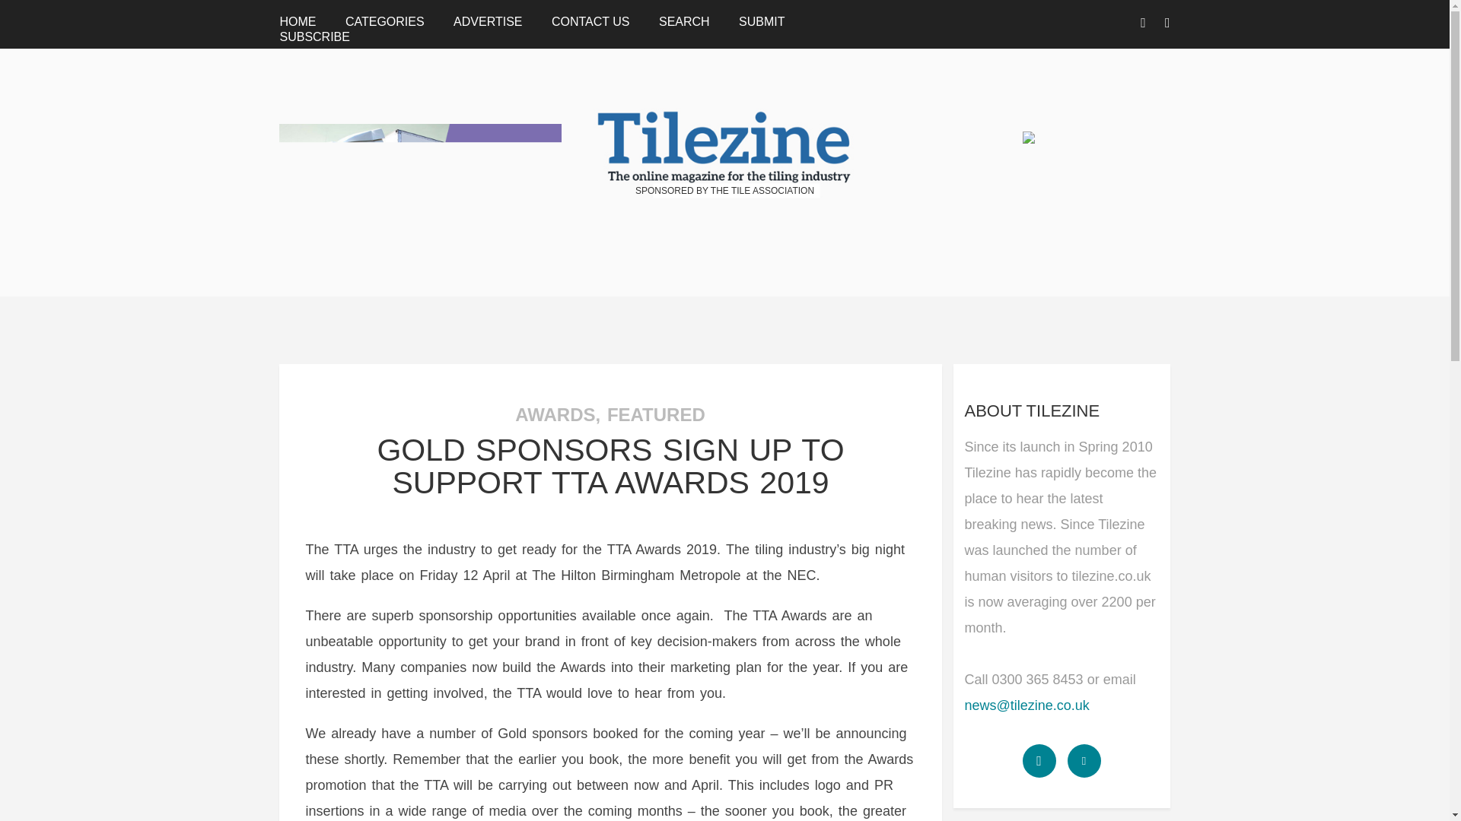 This screenshot has width=1461, height=821. What do you see at coordinates (487, 21) in the screenshot?
I see `ADVERTISE` at bounding box center [487, 21].